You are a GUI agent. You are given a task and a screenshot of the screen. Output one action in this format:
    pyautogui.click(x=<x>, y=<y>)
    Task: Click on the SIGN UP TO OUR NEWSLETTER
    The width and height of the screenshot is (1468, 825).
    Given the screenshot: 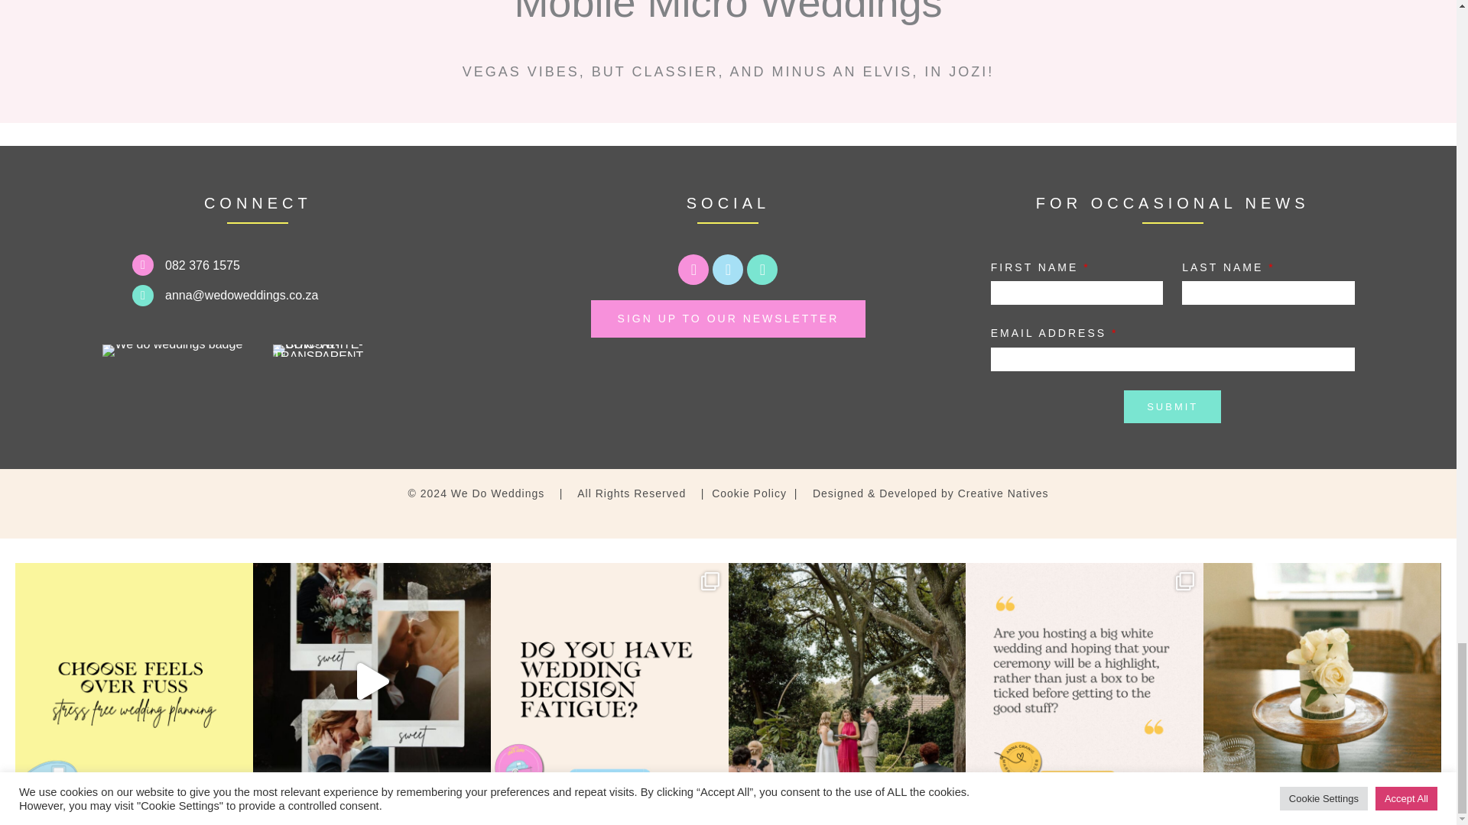 What is the action you would take?
    pyautogui.click(x=728, y=319)
    